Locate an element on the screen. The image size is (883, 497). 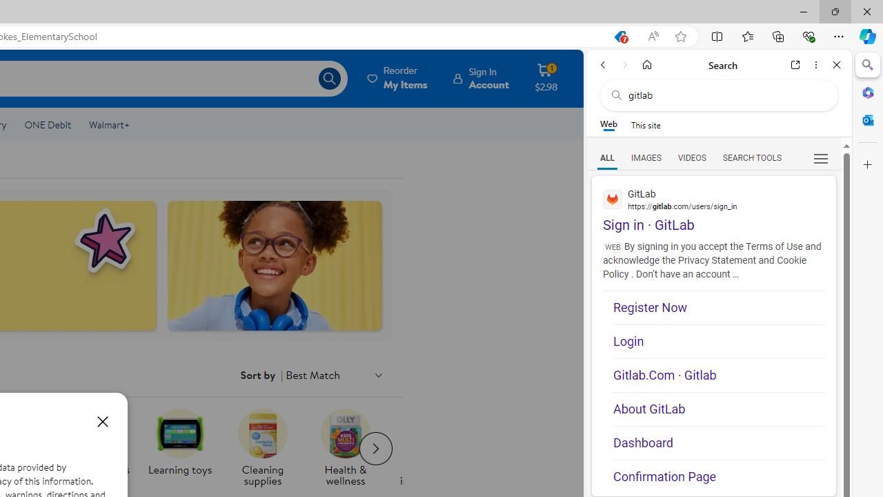
Forward is located at coordinates (625, 65).